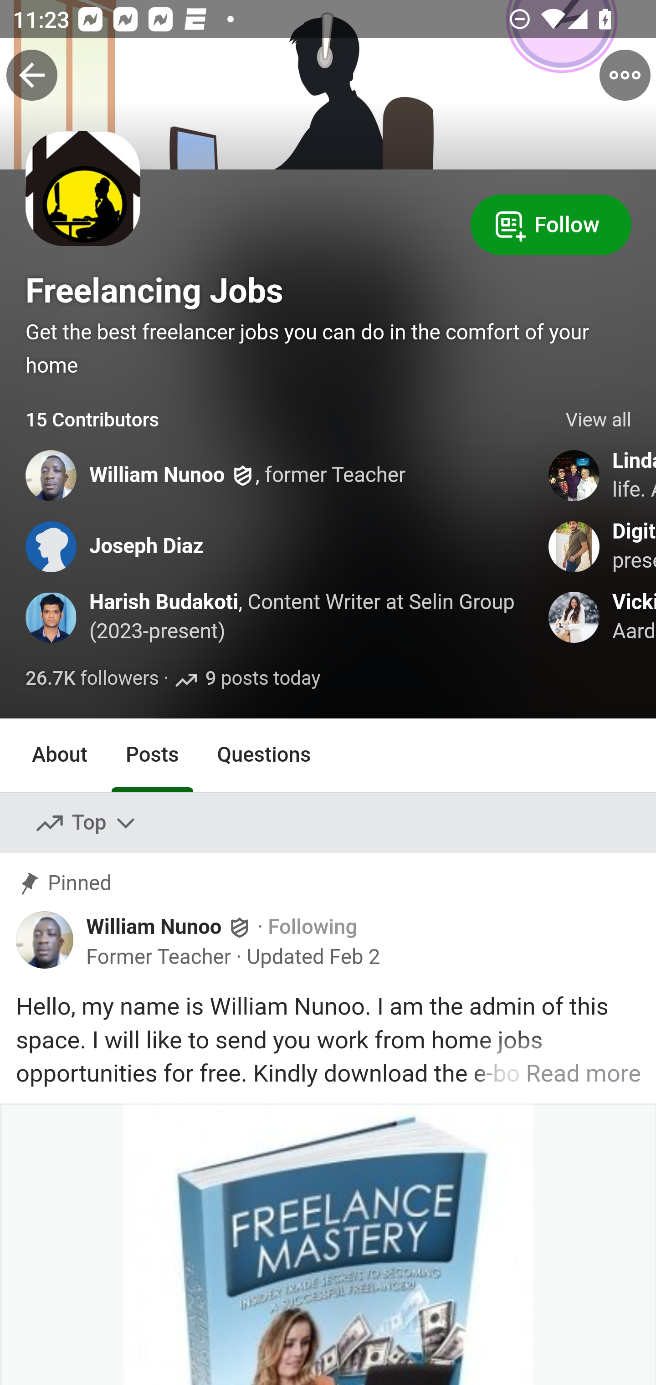  What do you see at coordinates (52, 618) in the screenshot?
I see `Profile photo for Harish Budakoti` at bounding box center [52, 618].